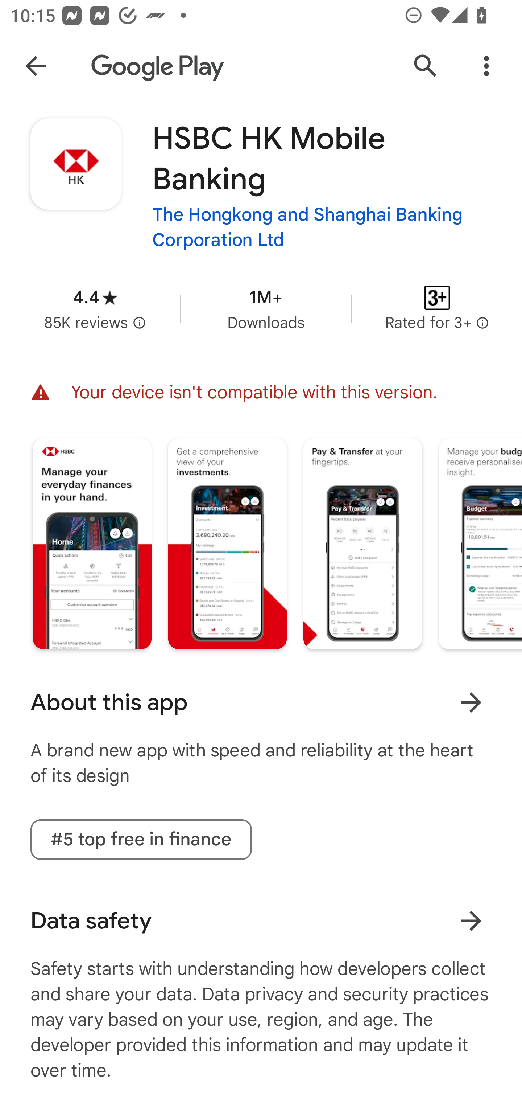  What do you see at coordinates (36, 66) in the screenshot?
I see `Navigate up` at bounding box center [36, 66].